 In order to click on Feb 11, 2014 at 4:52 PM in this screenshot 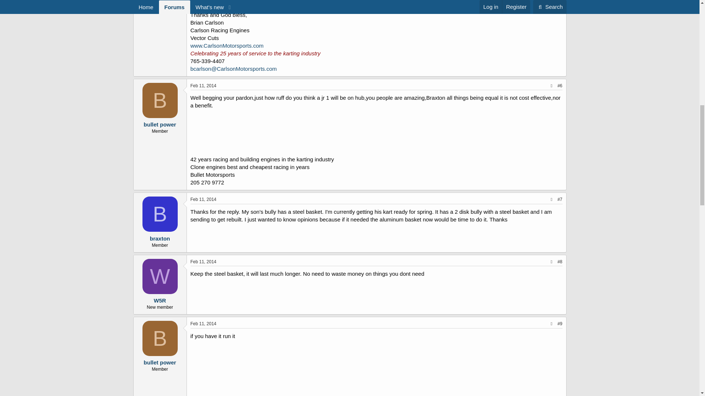, I will do `click(203, 85)`.